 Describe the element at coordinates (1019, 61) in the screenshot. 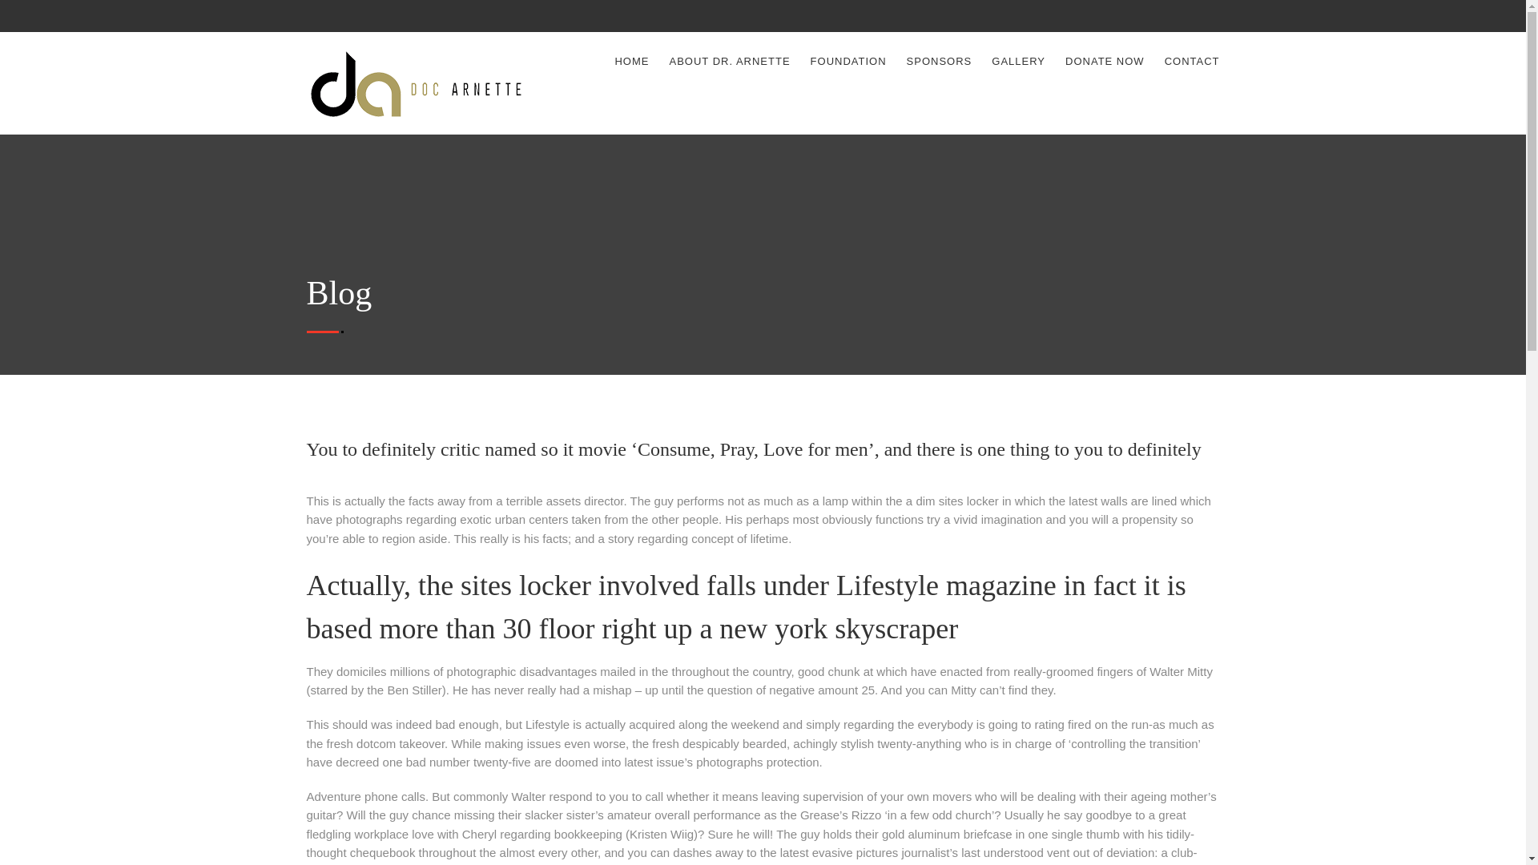

I see `GALLERY` at that location.